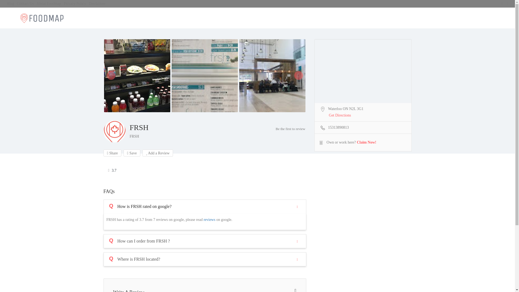 Image resolution: width=519 pixels, height=292 pixels. What do you see at coordinates (25, 4) in the screenshot?
I see `Contact Us` at bounding box center [25, 4].